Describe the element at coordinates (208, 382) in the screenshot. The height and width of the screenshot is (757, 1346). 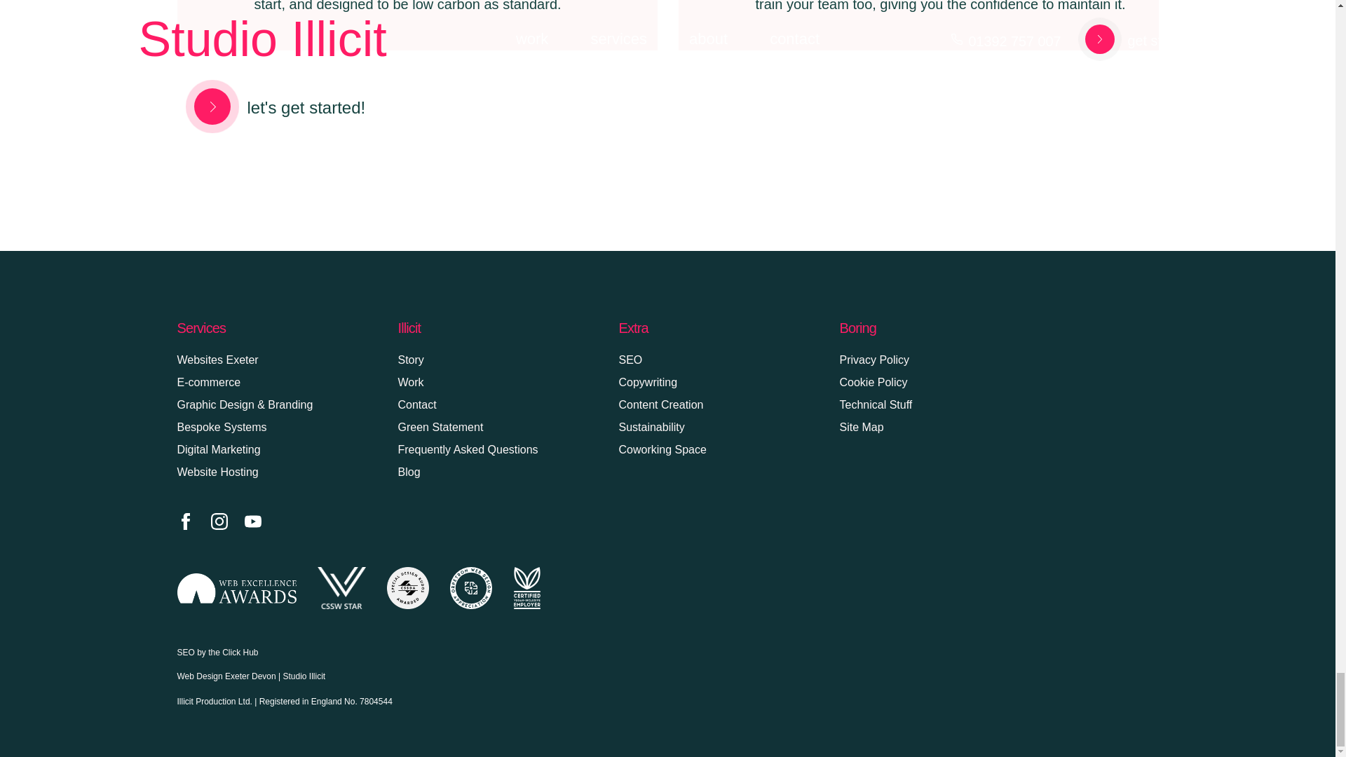
I see `E-commerce` at that location.